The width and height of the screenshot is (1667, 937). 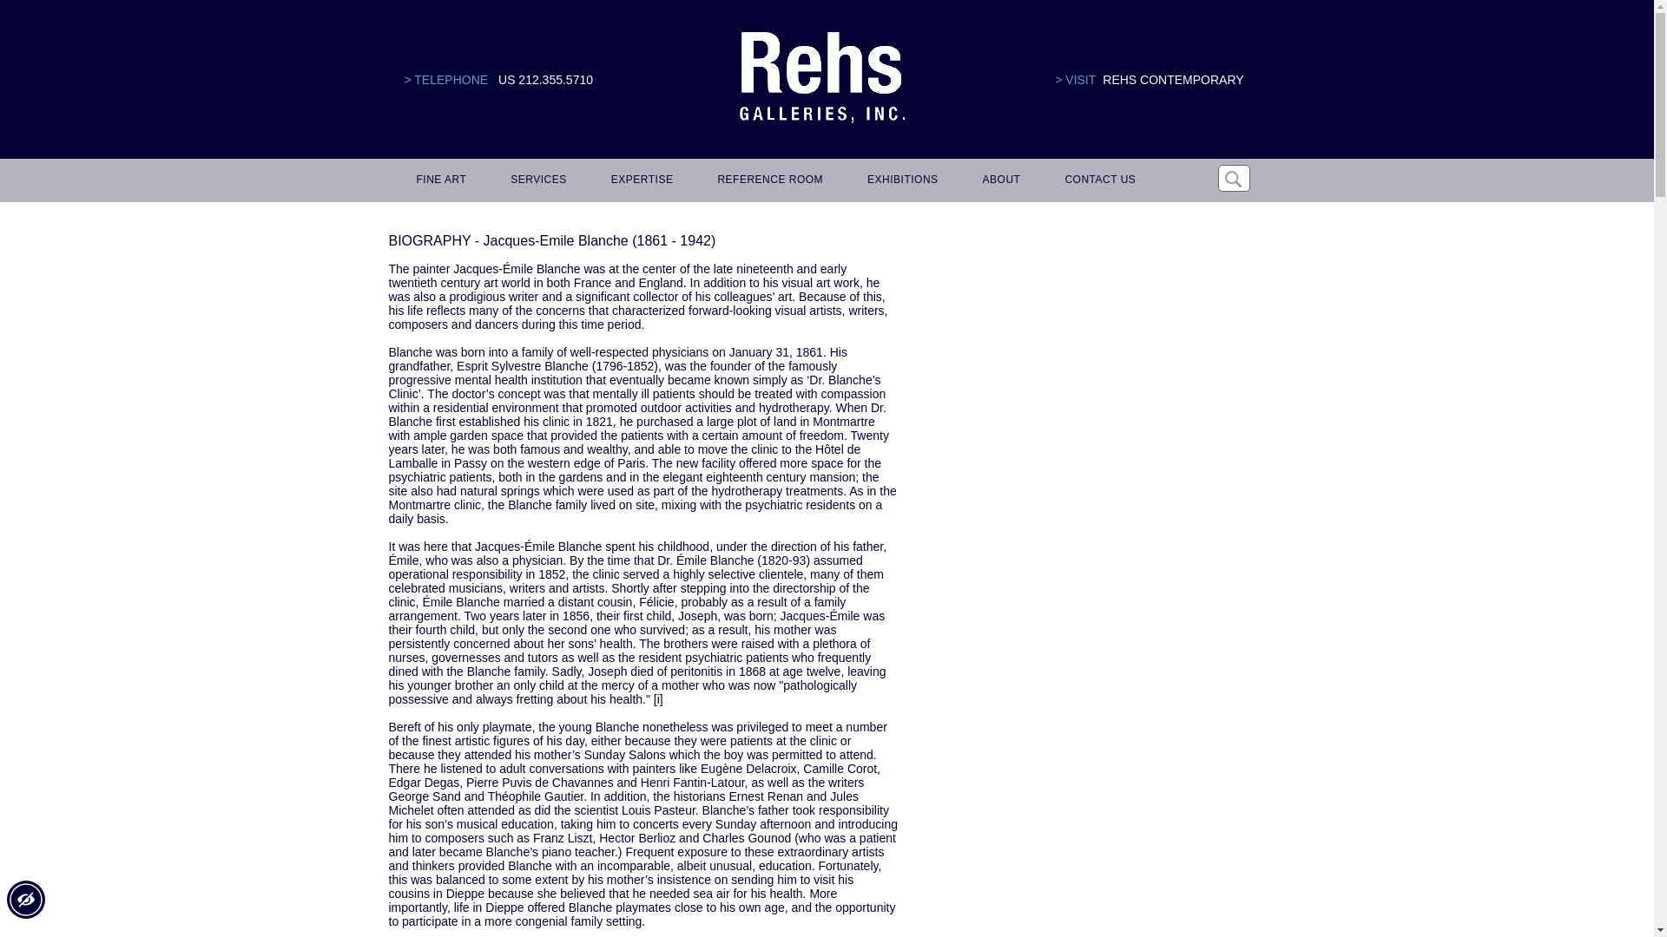 What do you see at coordinates (1097, 180) in the screenshot?
I see `CONTACT US` at bounding box center [1097, 180].